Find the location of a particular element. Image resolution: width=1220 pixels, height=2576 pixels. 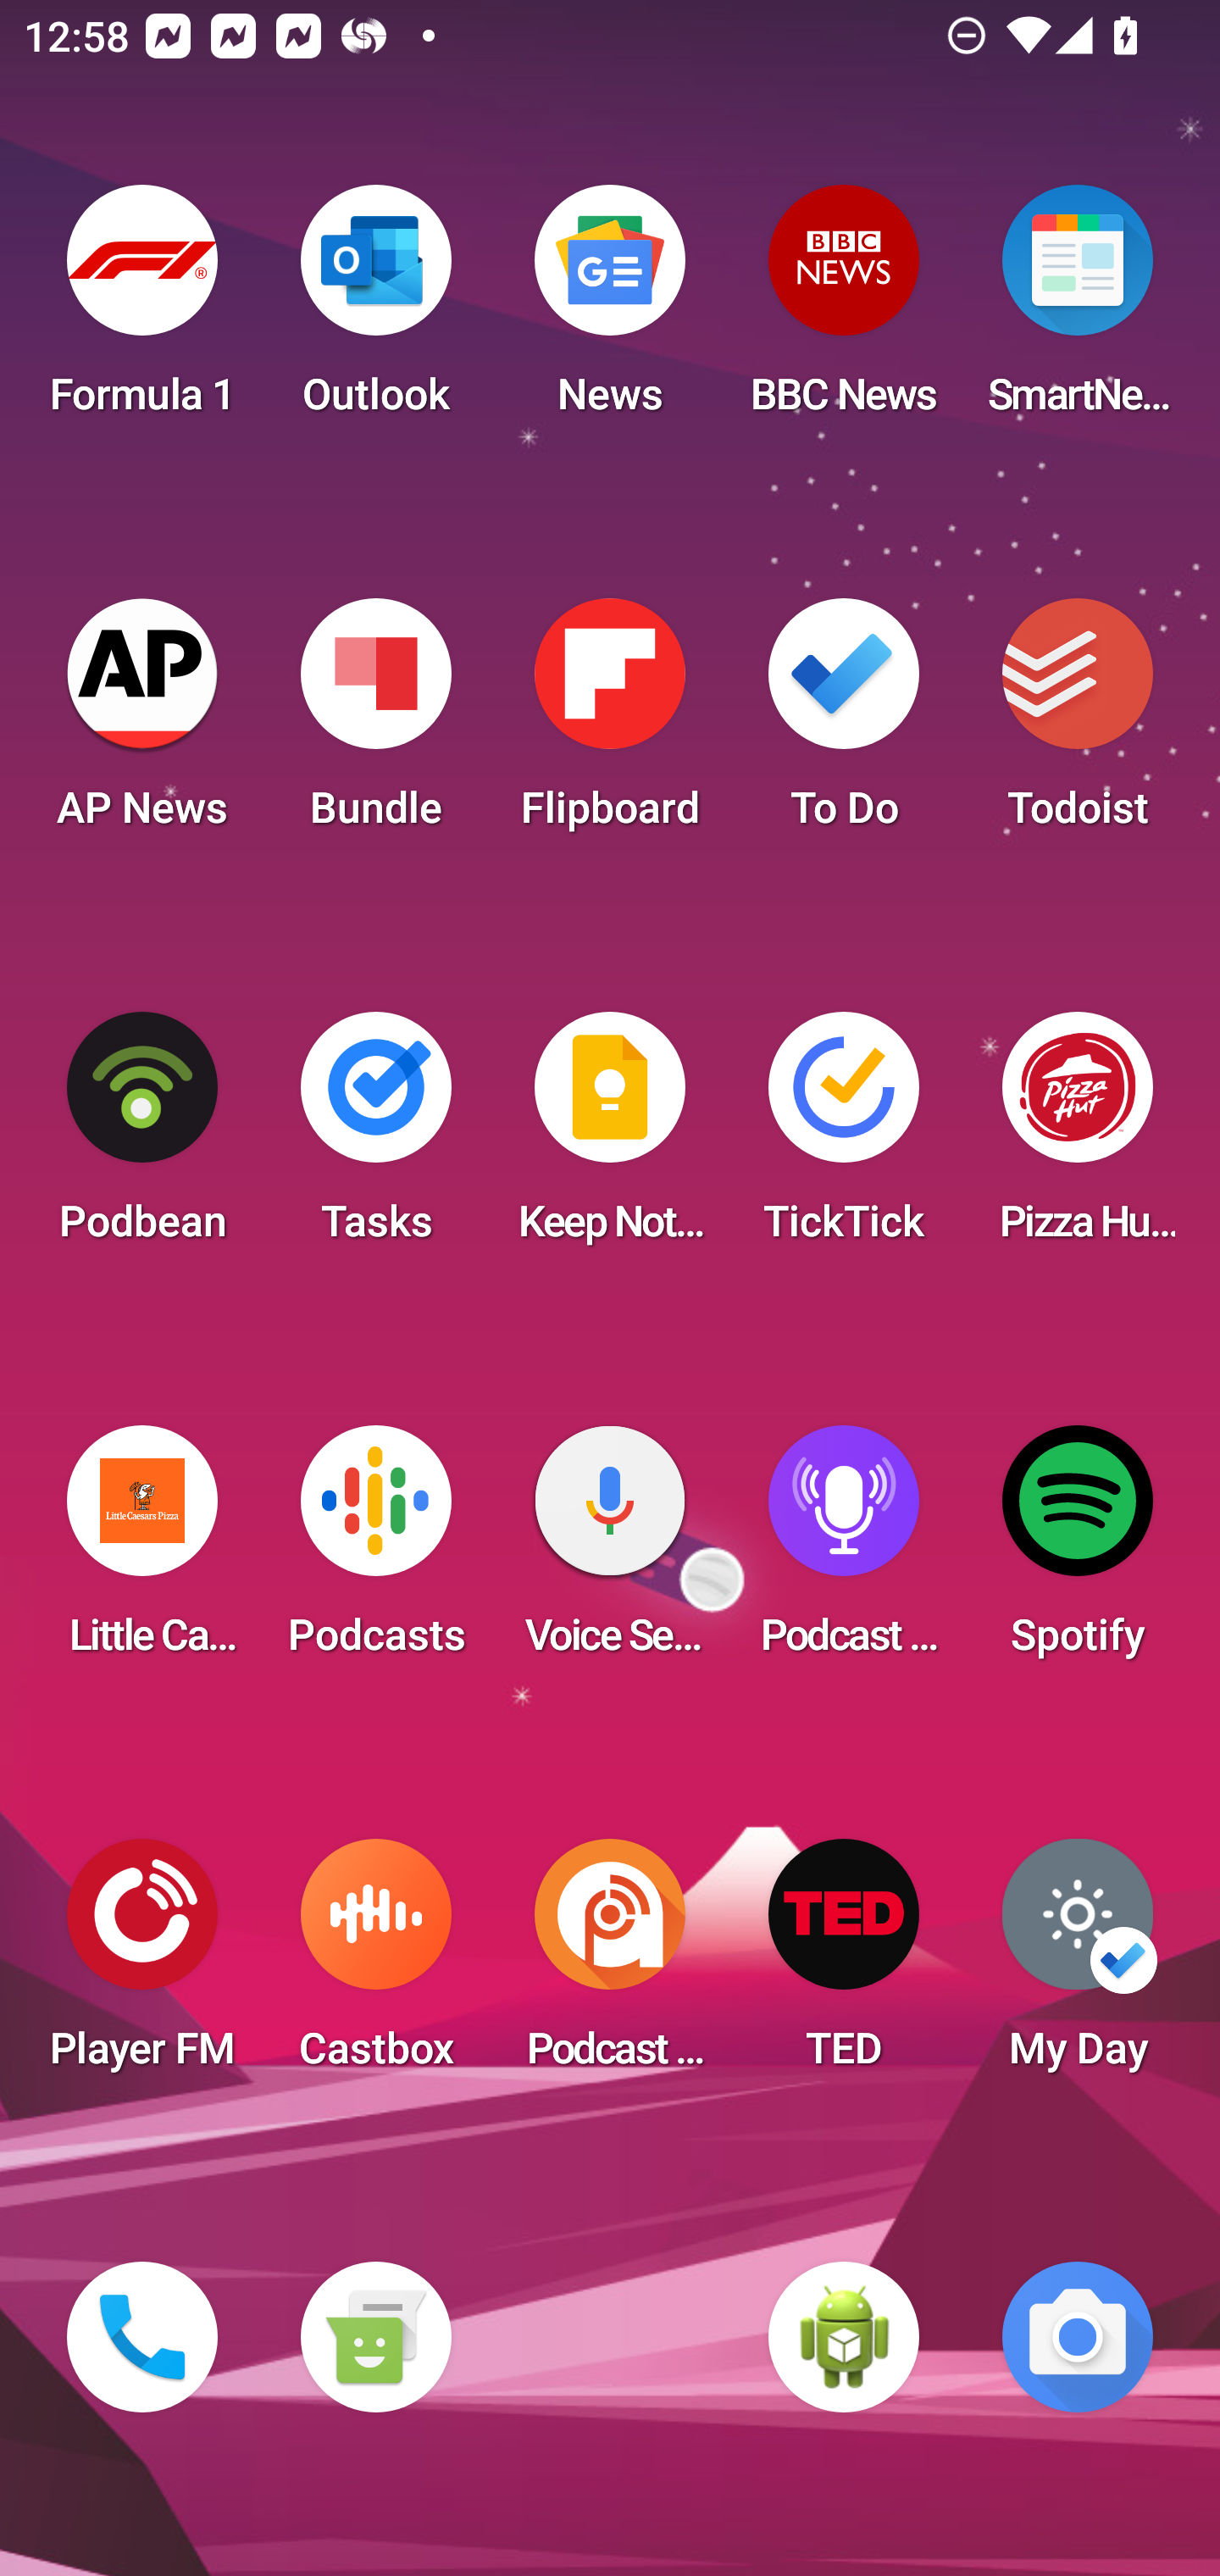

Tasks is located at coordinates (375, 1137).